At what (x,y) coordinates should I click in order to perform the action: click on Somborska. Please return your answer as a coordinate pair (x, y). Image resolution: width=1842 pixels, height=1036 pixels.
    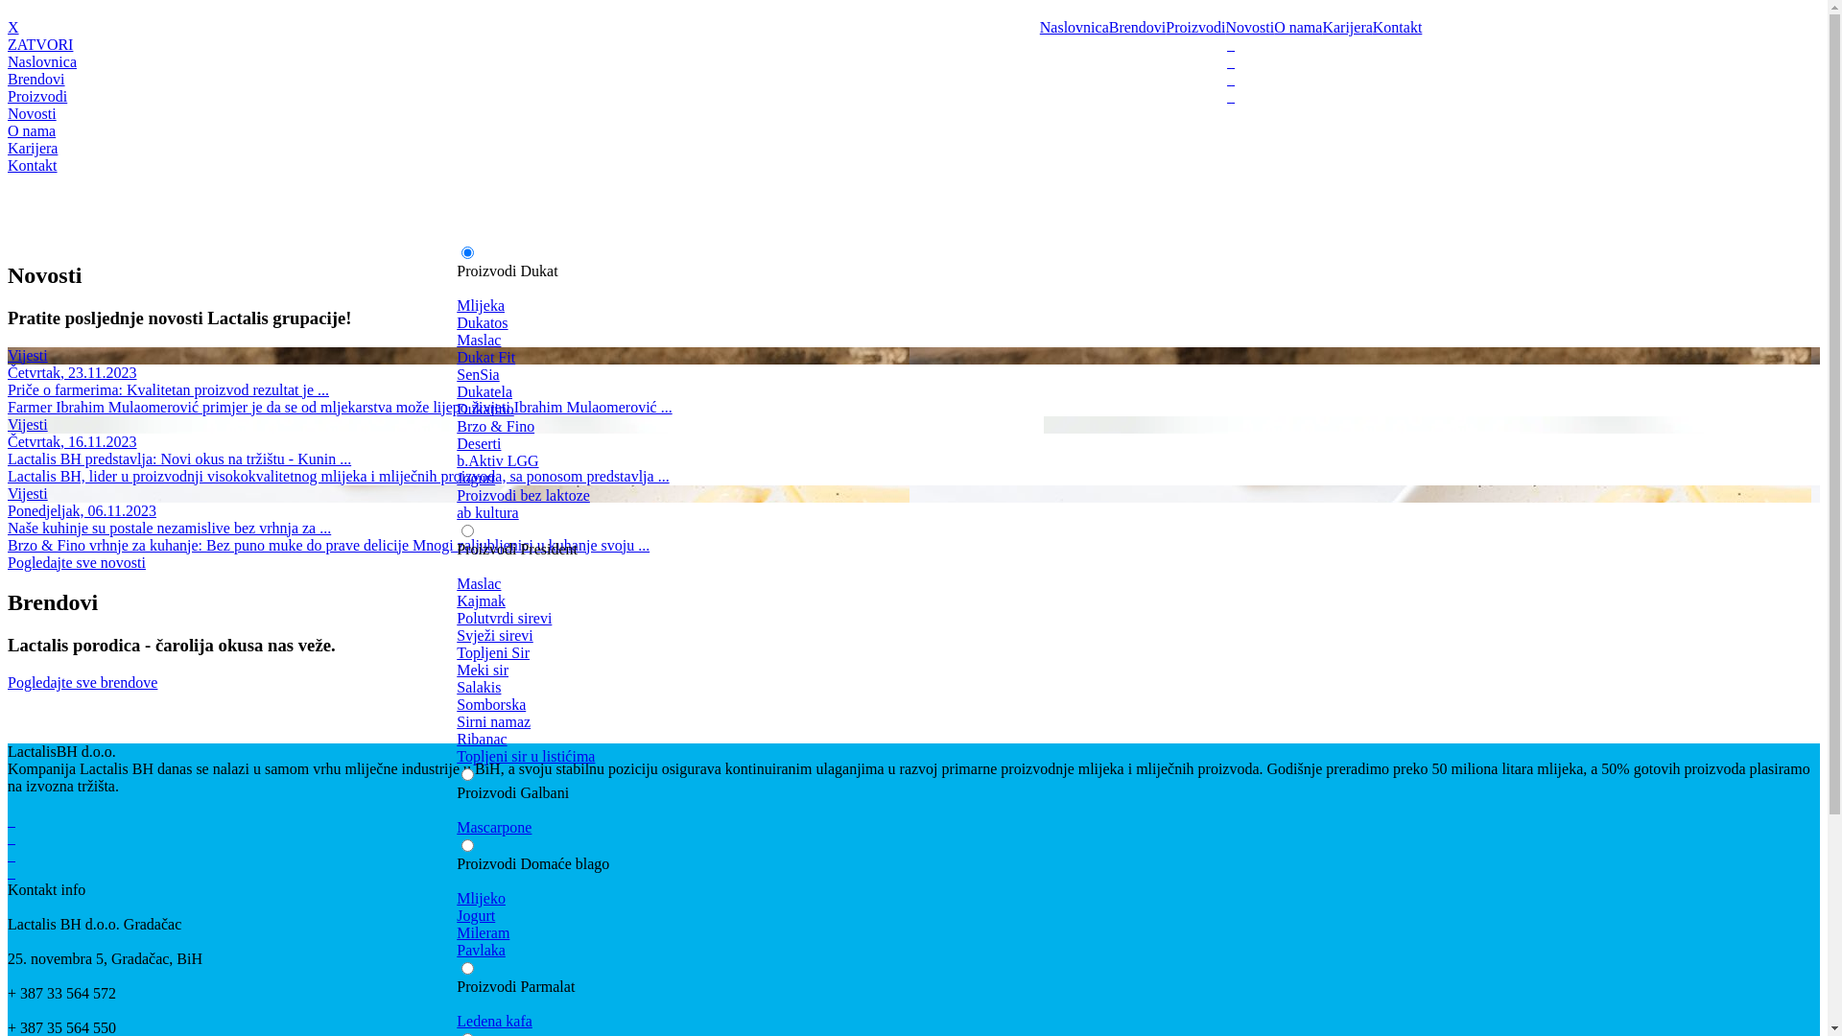
    Looking at the image, I should click on (888, 705).